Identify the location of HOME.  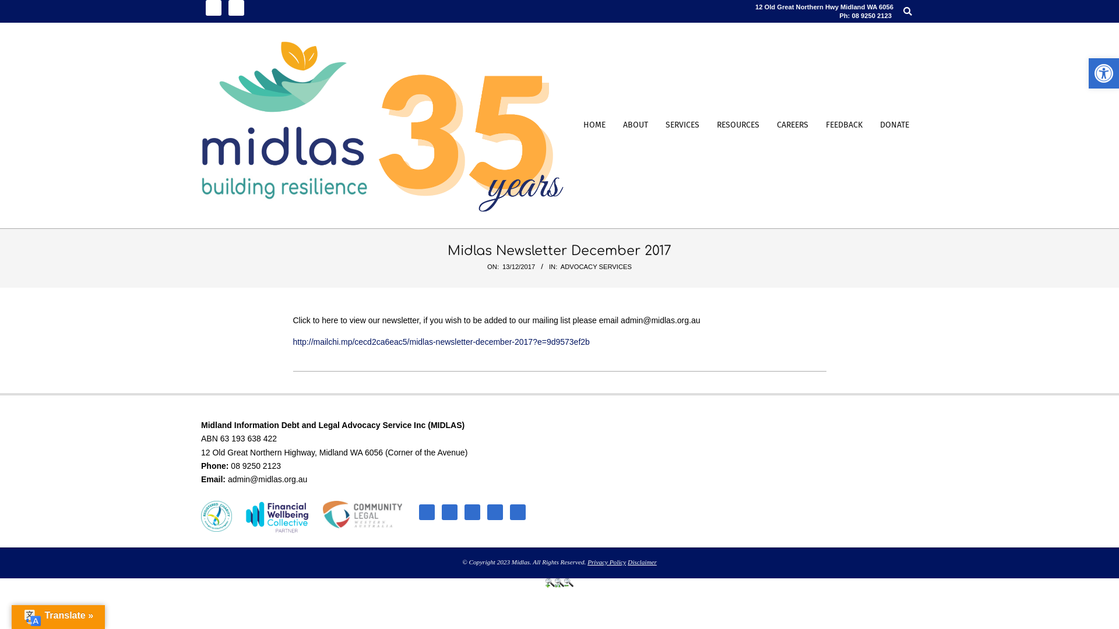
(594, 126).